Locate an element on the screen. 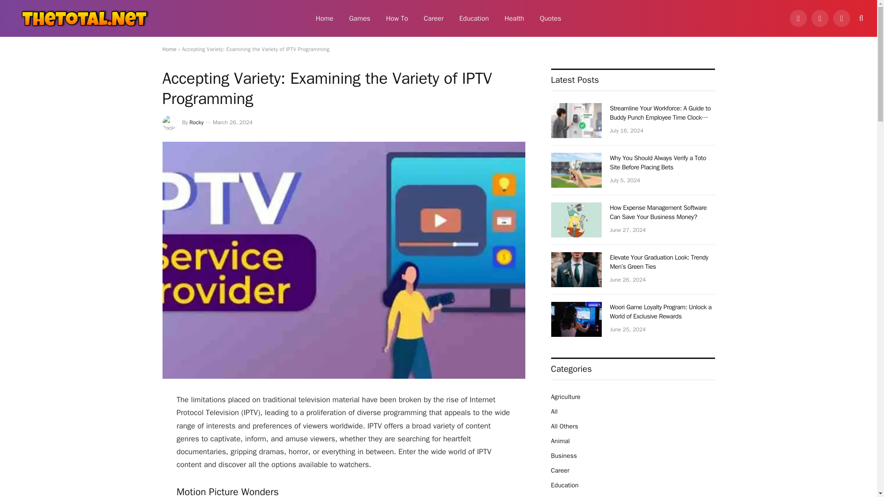 The height and width of the screenshot is (497, 884). Games is located at coordinates (360, 18).